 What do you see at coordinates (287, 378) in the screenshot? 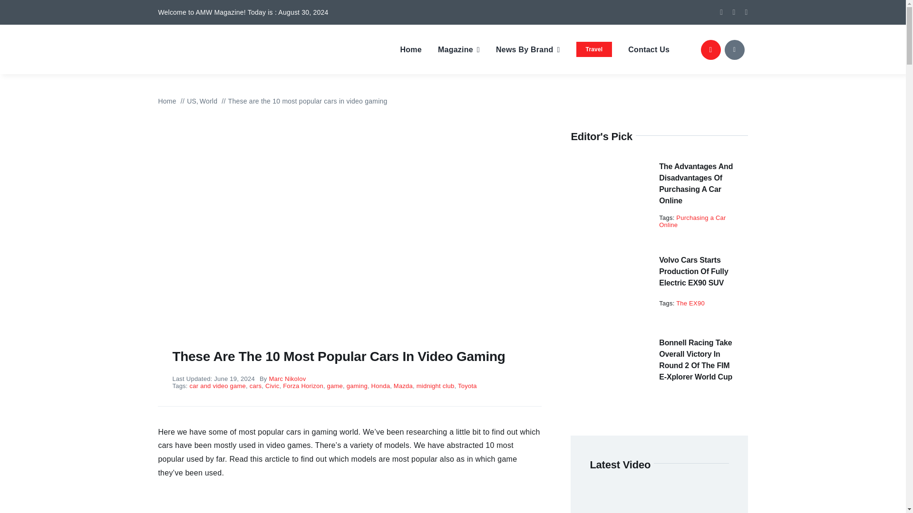
I see `Posts by Marc Nikolov` at bounding box center [287, 378].